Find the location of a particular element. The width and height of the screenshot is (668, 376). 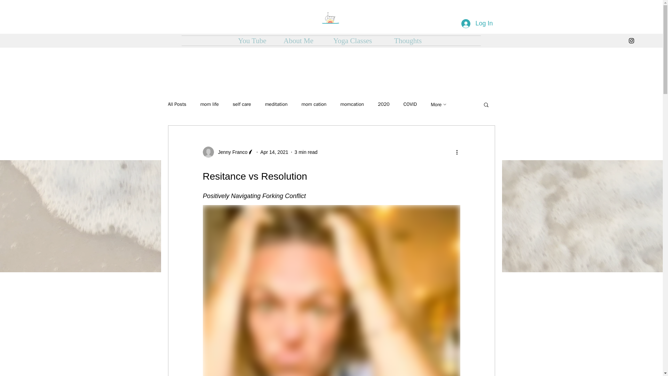

self care is located at coordinates (241, 104).